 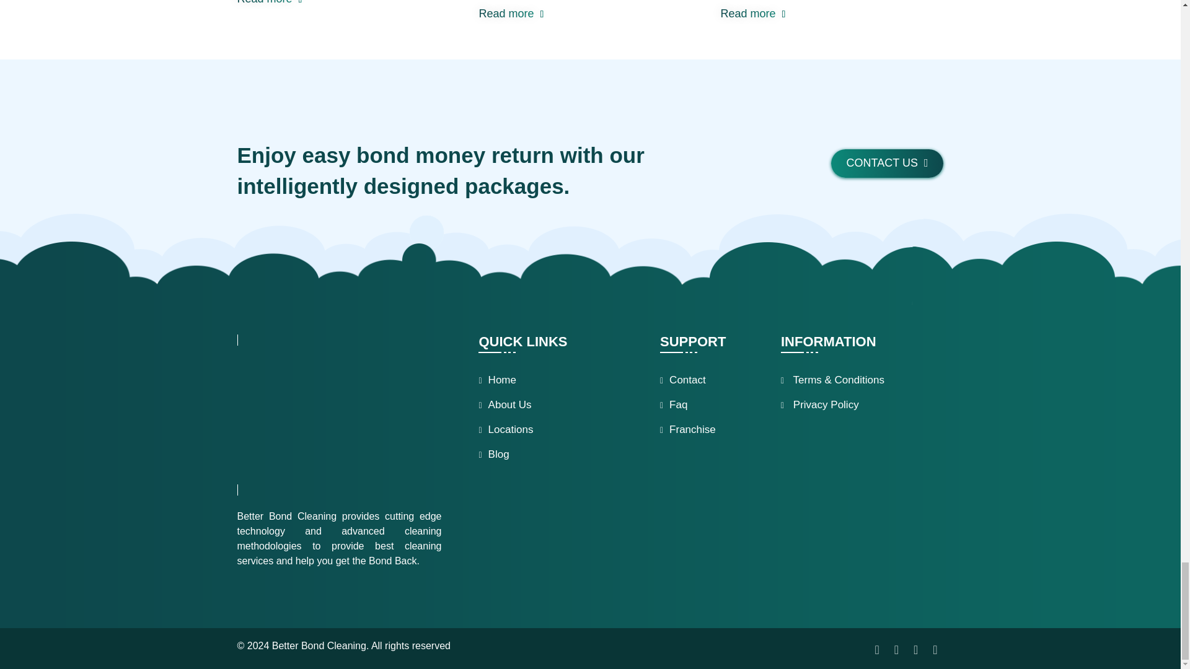 What do you see at coordinates (752, 14) in the screenshot?
I see `Read more` at bounding box center [752, 14].